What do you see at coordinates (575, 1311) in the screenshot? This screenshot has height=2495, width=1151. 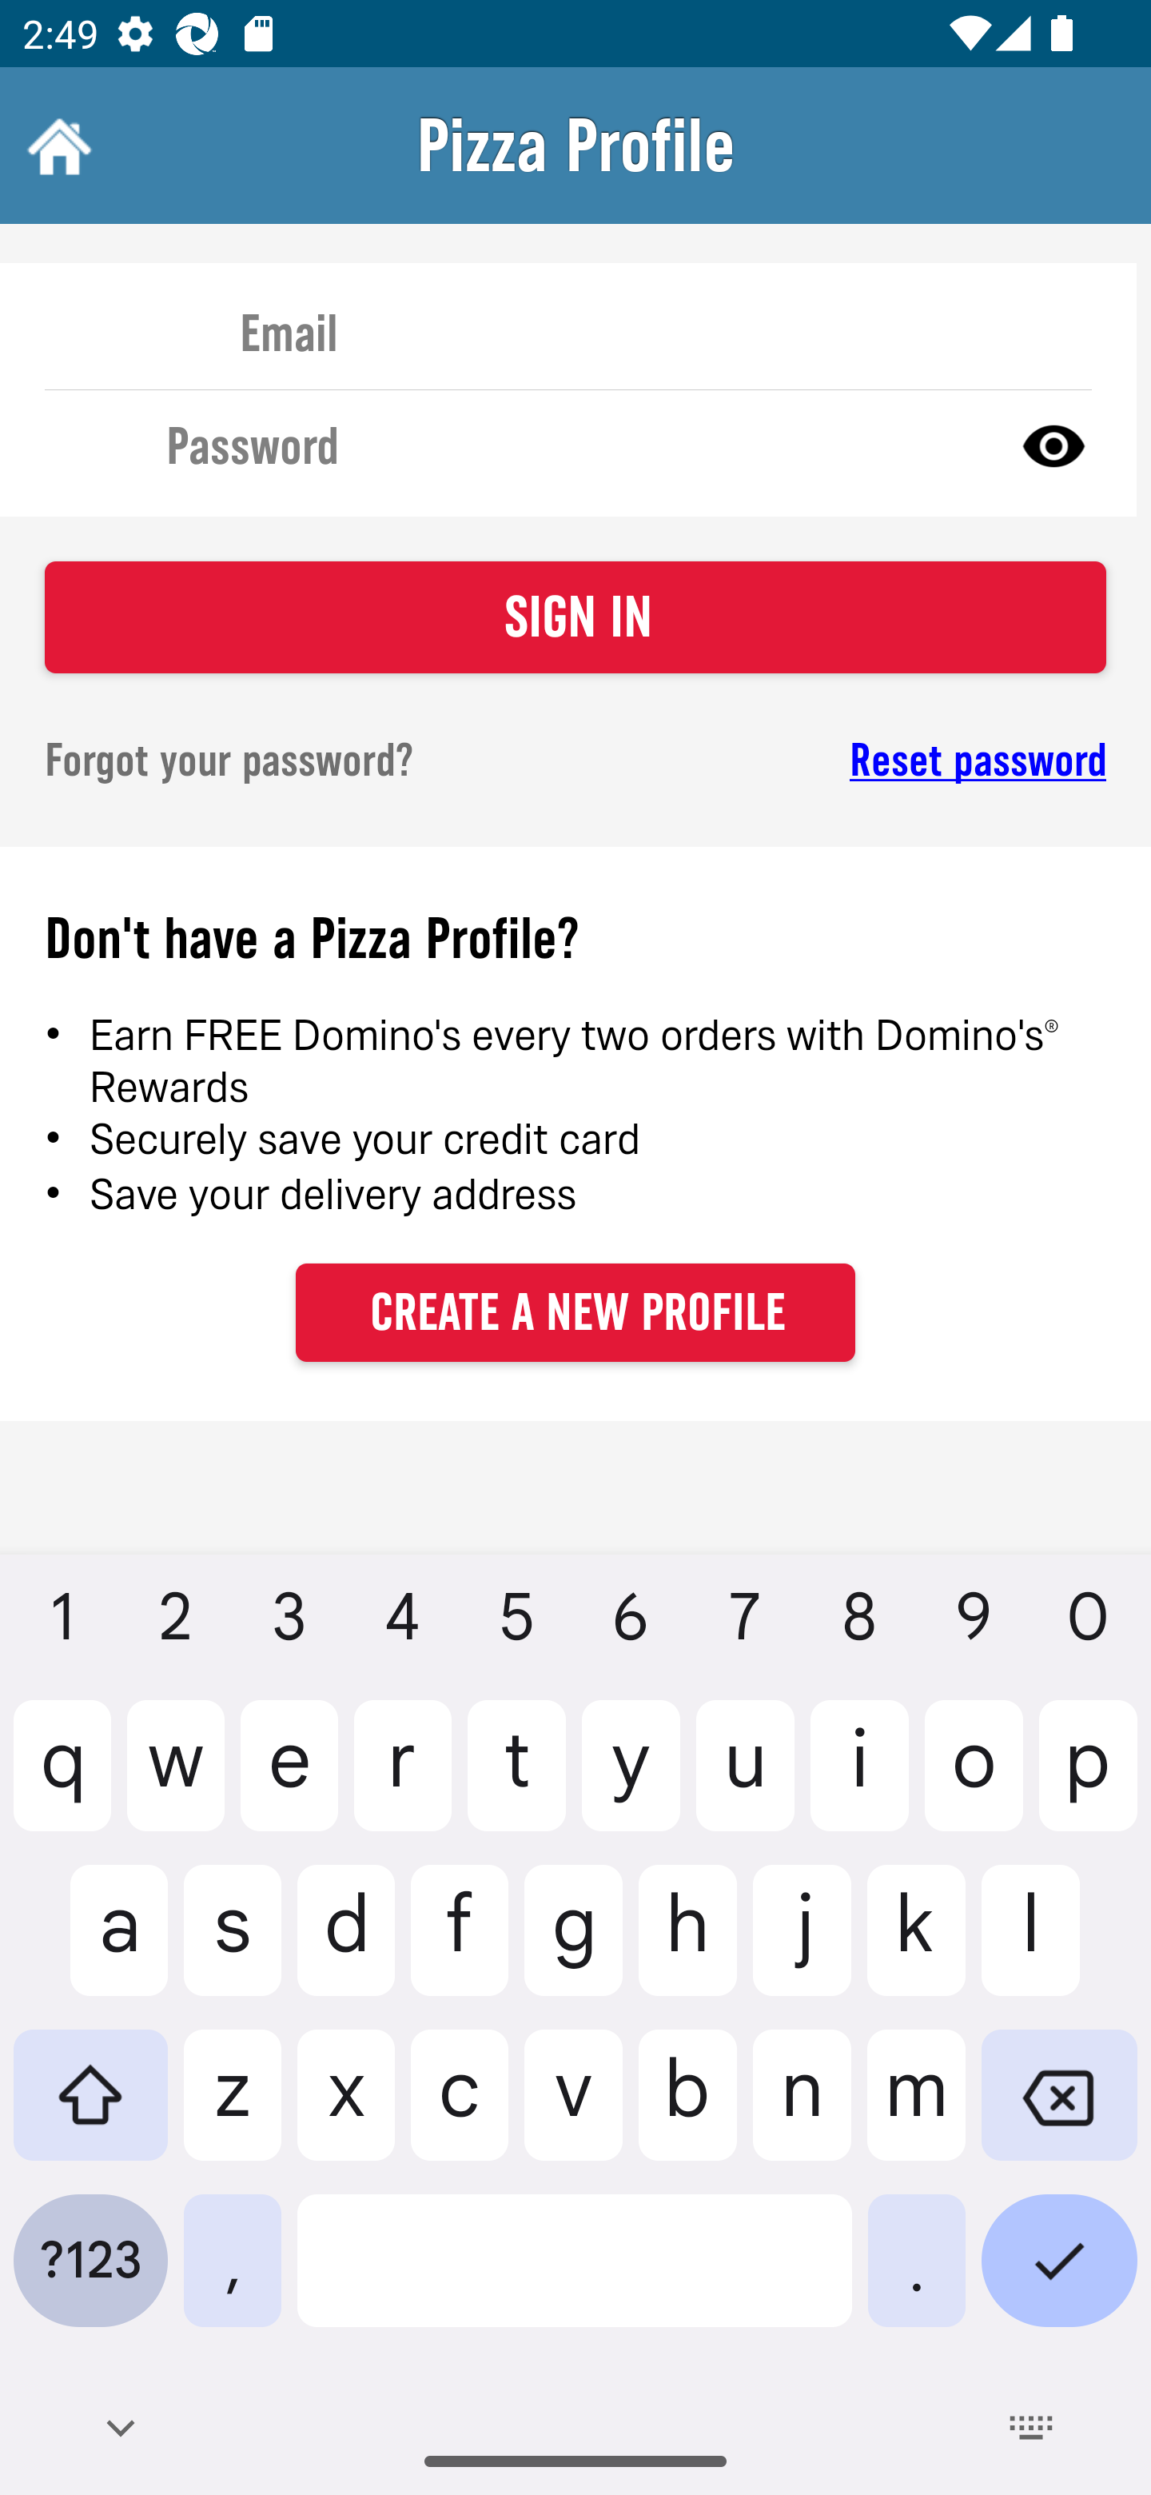 I see `CREATE A NEW PROFILE` at bounding box center [575, 1311].